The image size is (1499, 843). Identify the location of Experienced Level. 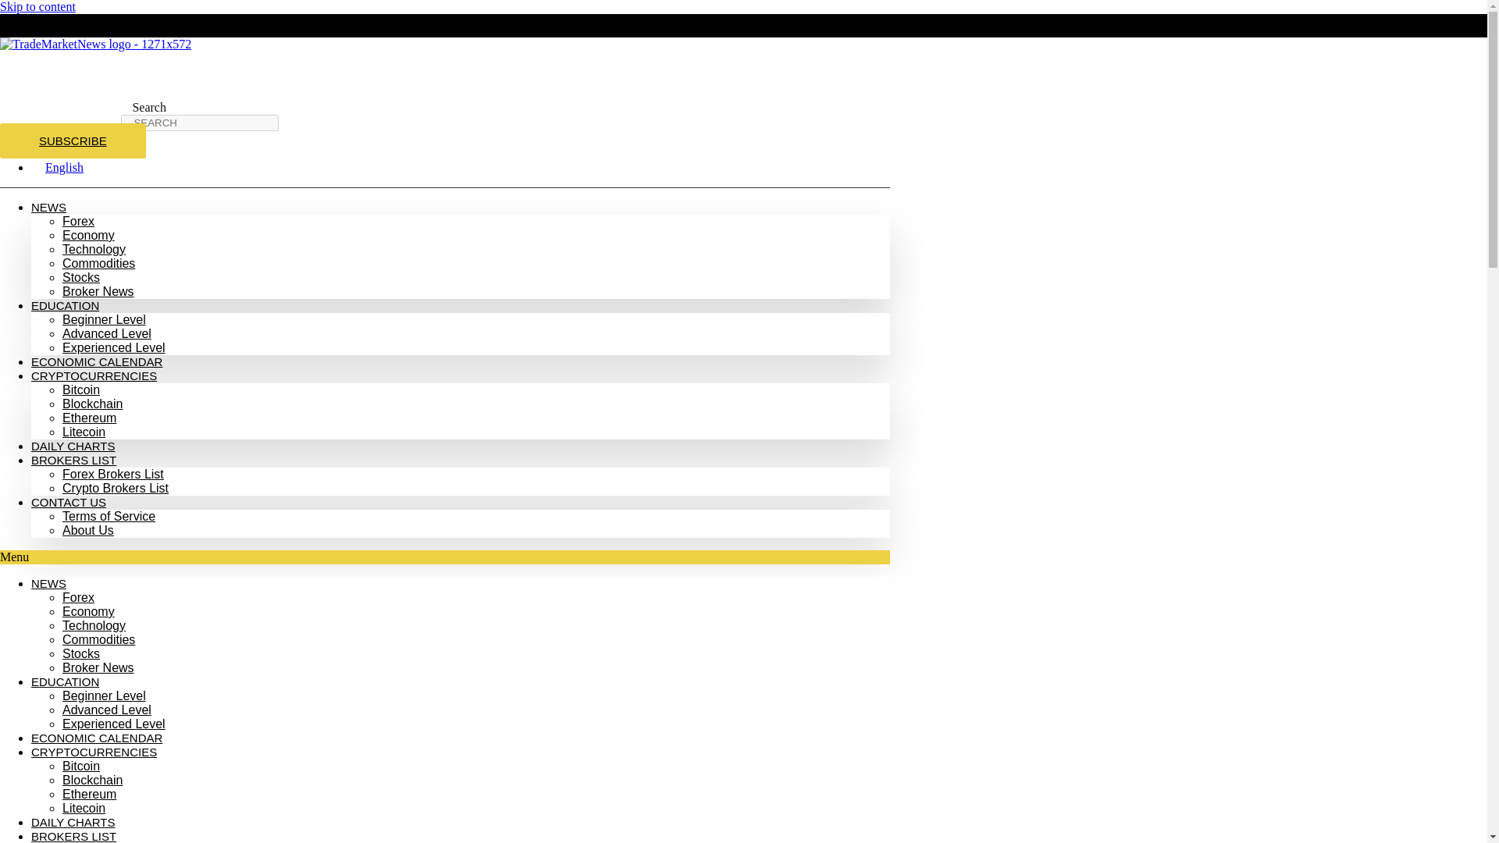
(114, 724).